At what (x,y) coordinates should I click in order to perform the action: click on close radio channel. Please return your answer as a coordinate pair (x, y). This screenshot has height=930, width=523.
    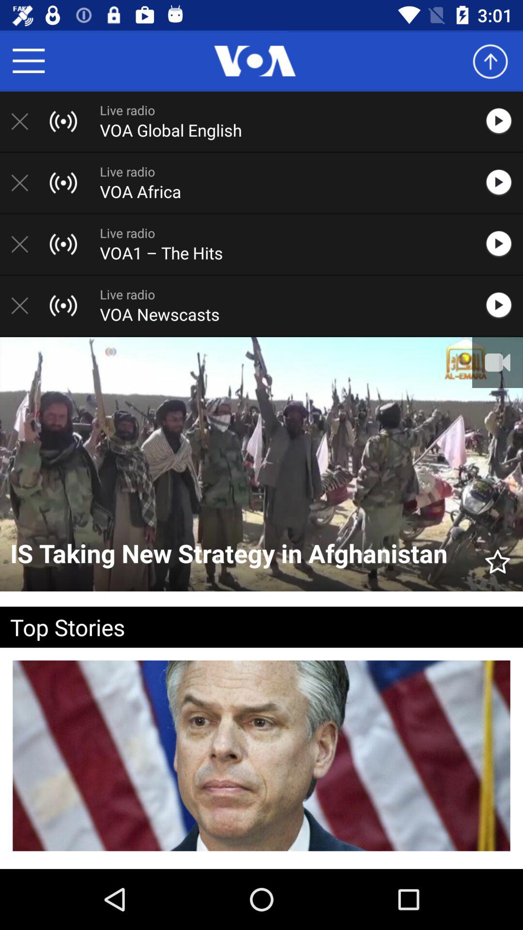
    Looking at the image, I should click on (25, 121).